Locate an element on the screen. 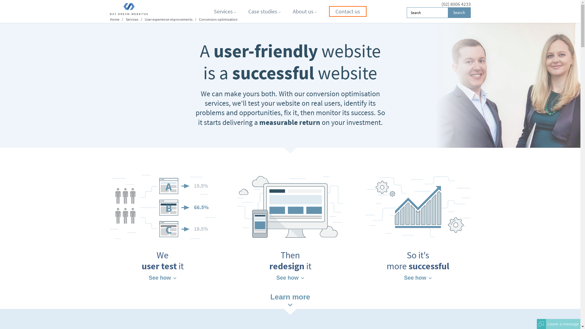 This screenshot has width=585, height=329. Learn more is located at coordinates (290, 299).